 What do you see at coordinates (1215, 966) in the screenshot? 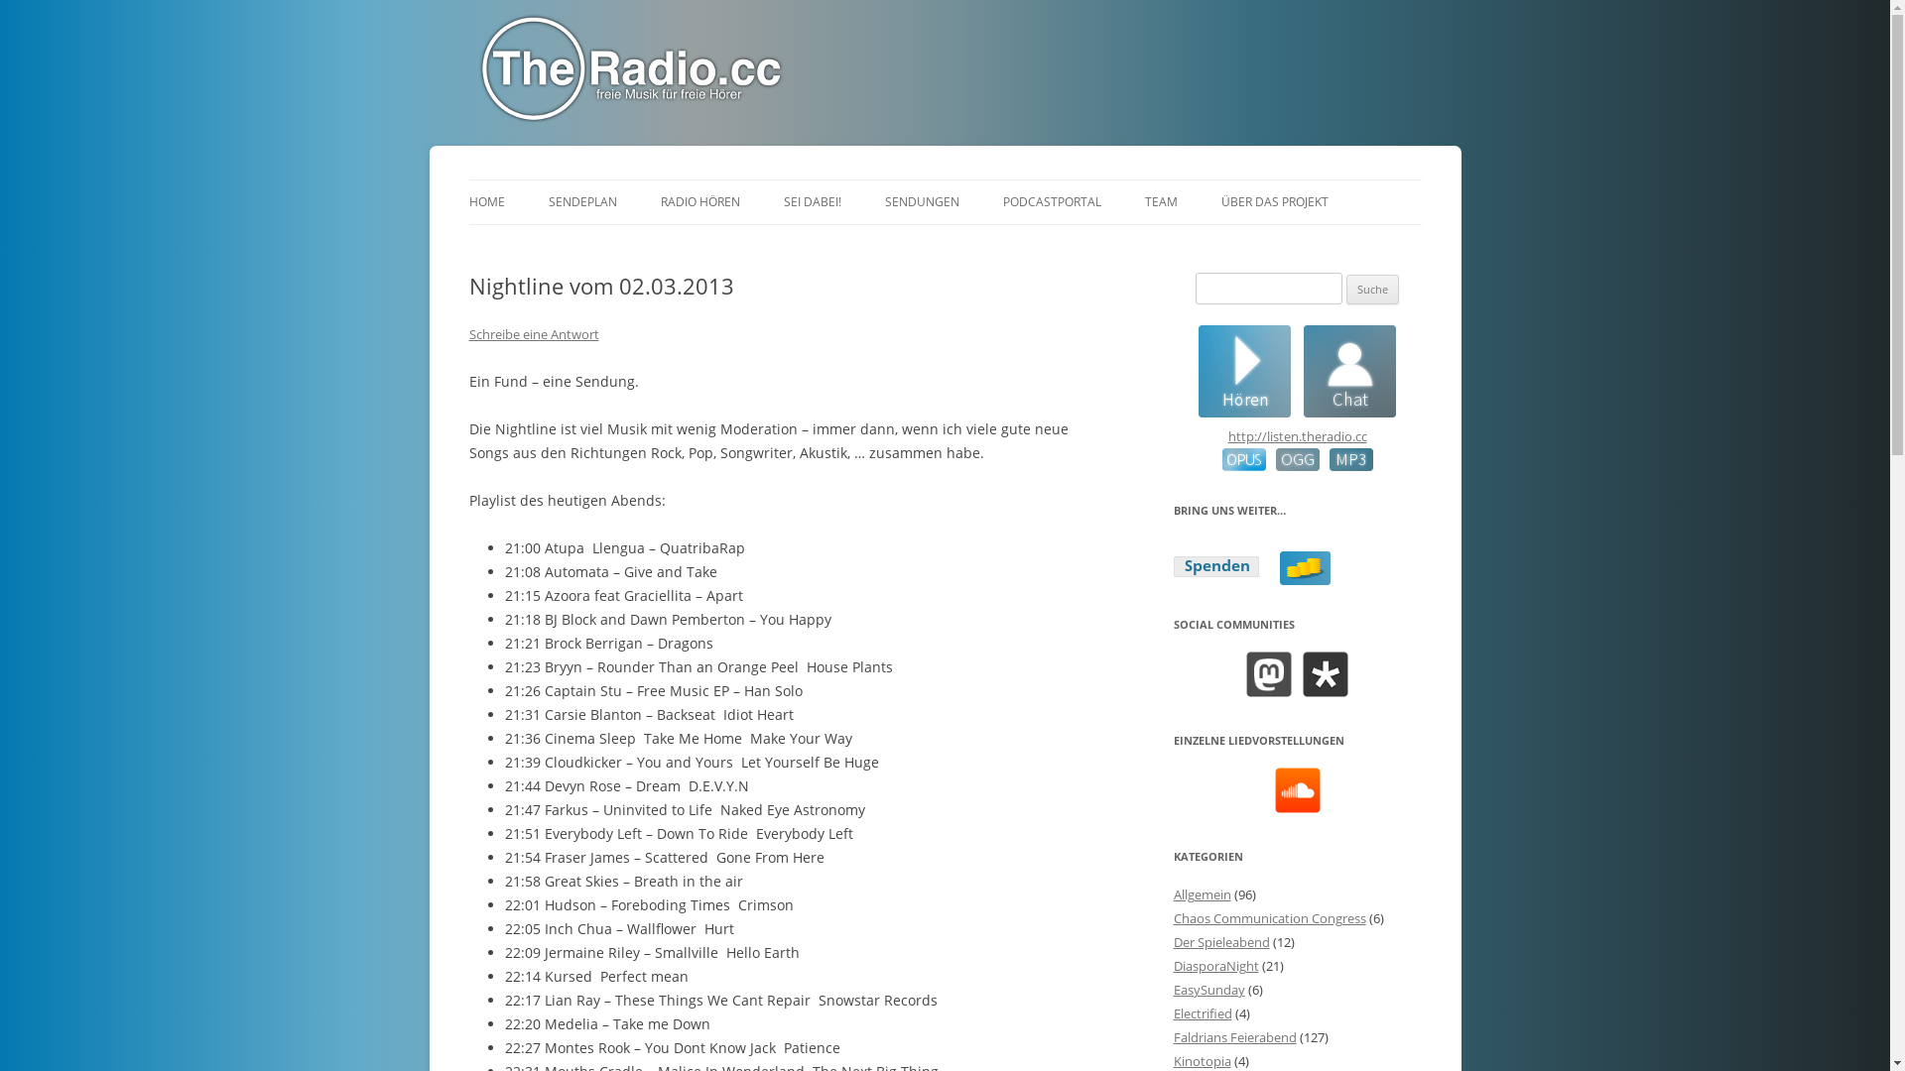
I see `DiasporaNight` at bounding box center [1215, 966].